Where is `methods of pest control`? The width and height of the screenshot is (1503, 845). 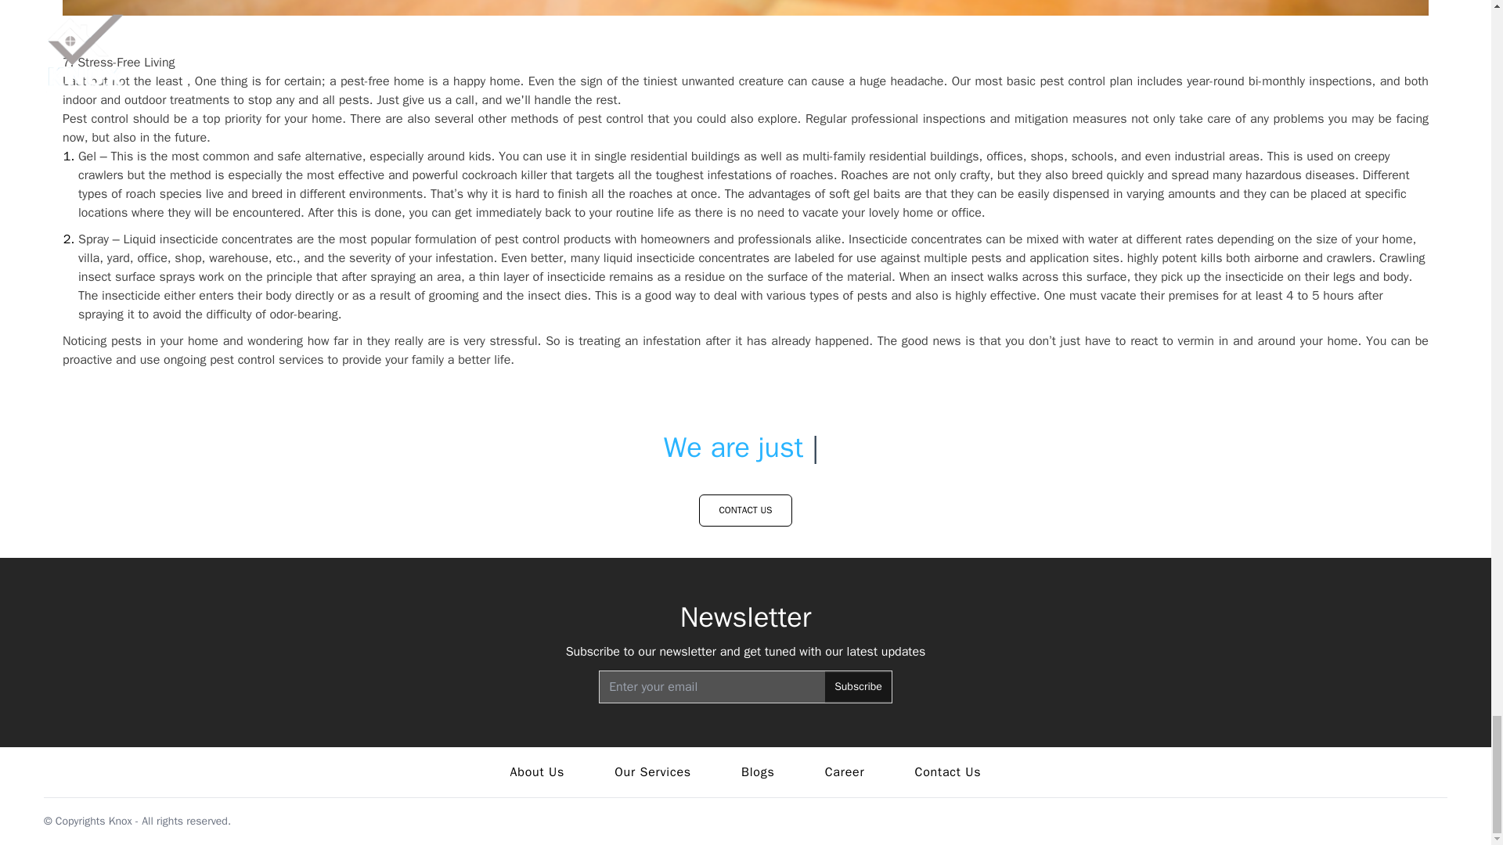 methods of pest control is located at coordinates (576, 119).